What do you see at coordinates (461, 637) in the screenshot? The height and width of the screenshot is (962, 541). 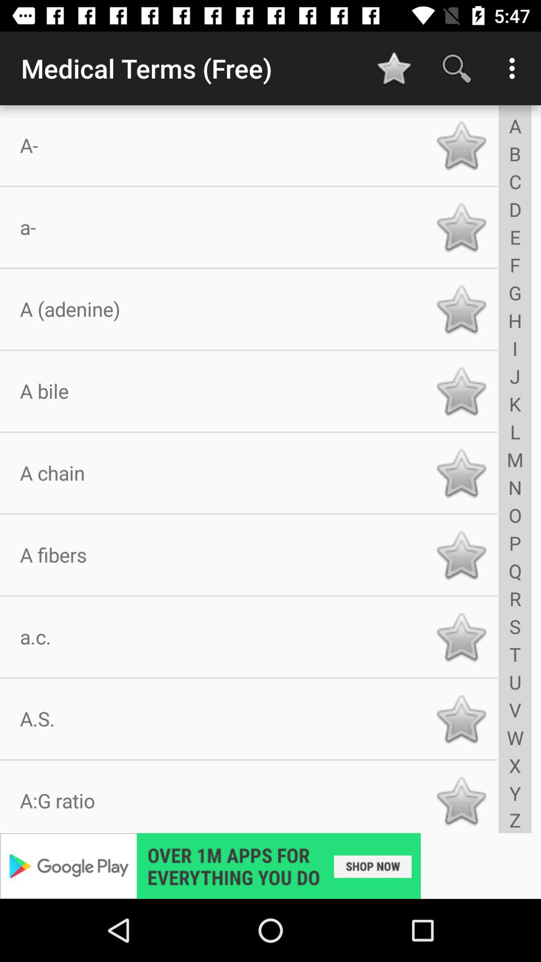 I see `make a favorite word` at bounding box center [461, 637].